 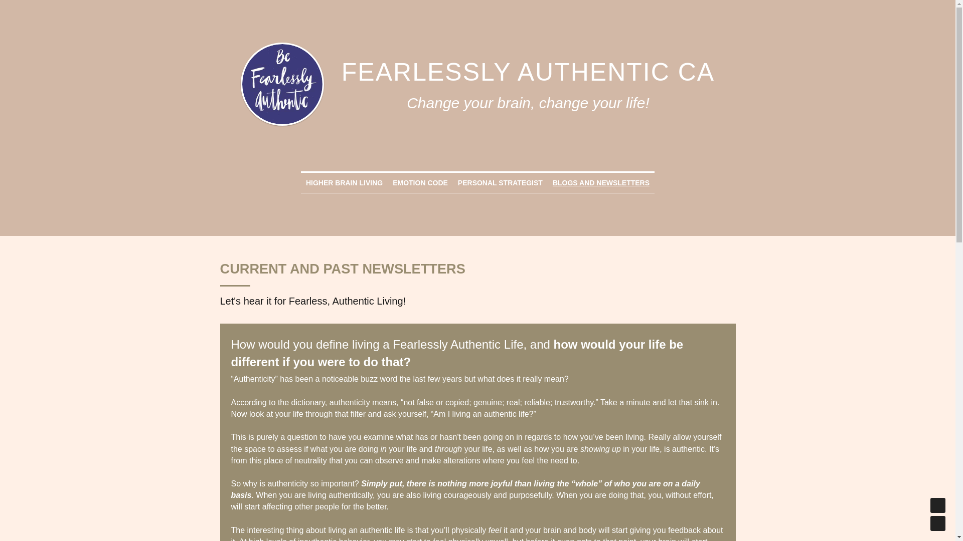 I want to click on BLOGS AND NEWSLETTERS, so click(x=601, y=182).